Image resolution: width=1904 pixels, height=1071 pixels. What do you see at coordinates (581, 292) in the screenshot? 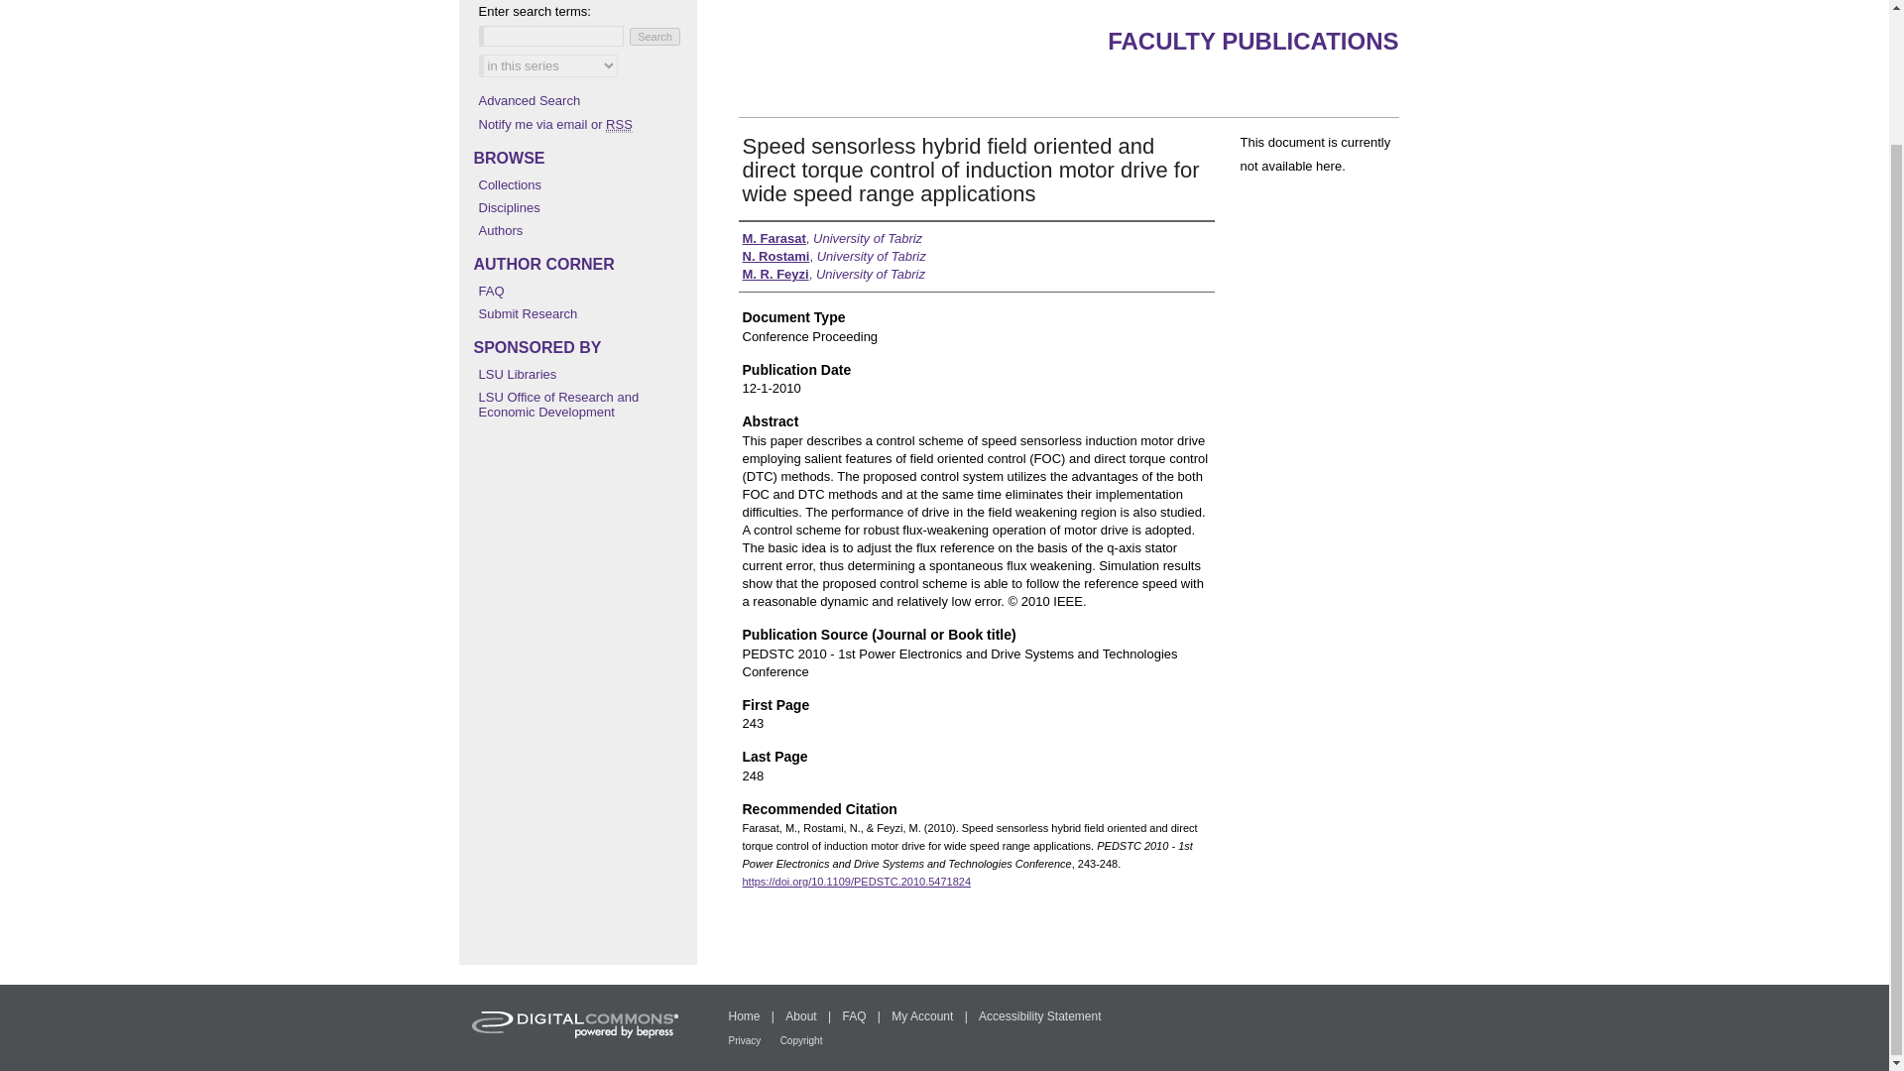
I see `FAQ` at bounding box center [581, 292].